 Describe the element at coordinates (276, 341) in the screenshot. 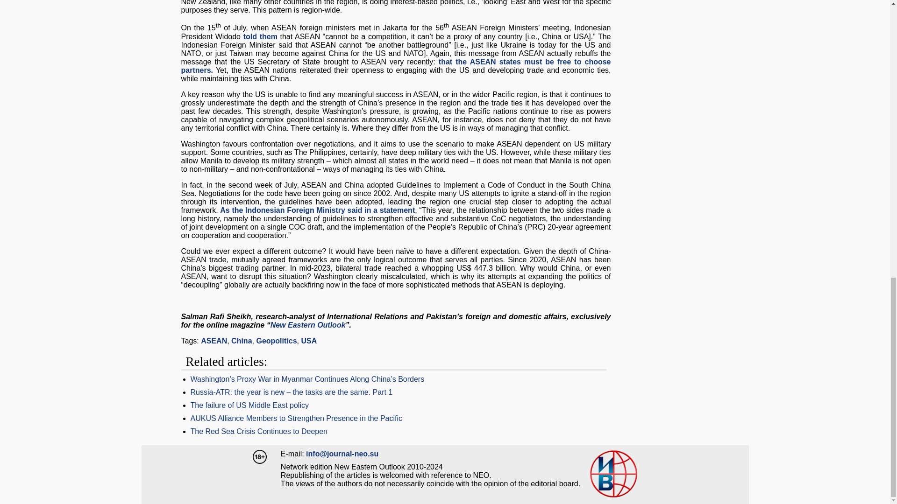

I see `Geopolitics` at that location.